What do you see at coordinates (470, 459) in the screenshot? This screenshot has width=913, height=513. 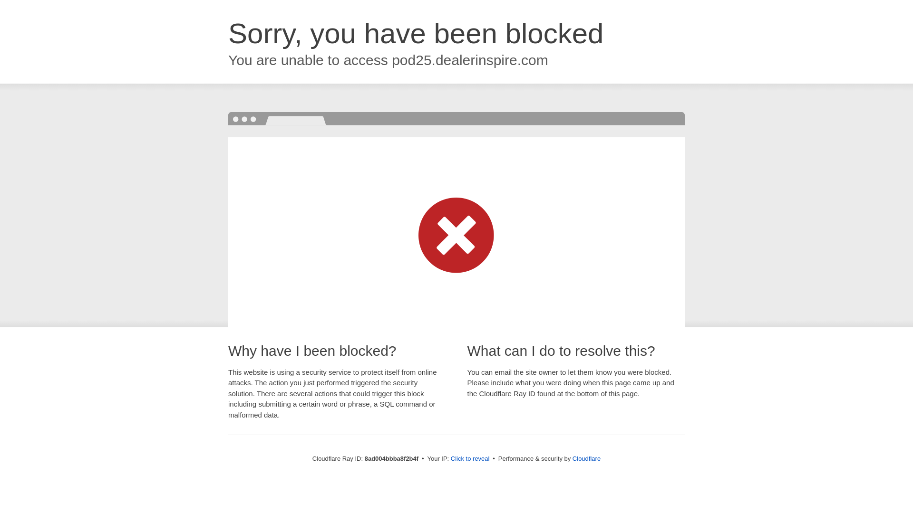 I see `Click to reveal` at bounding box center [470, 459].